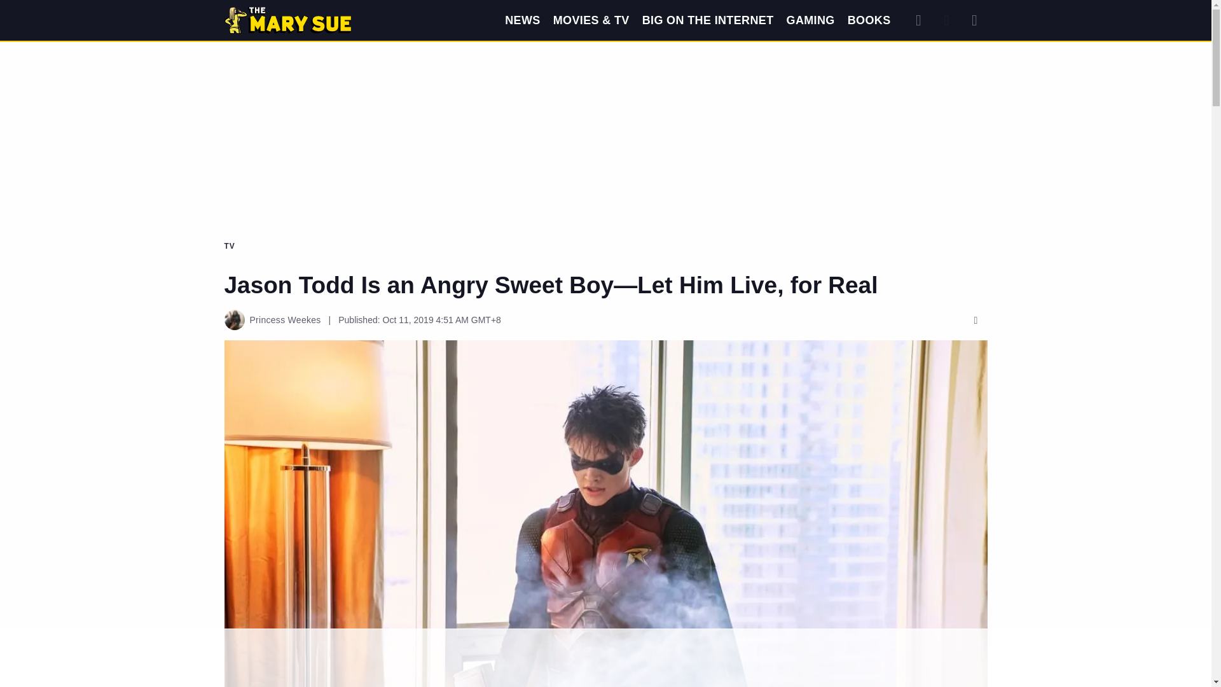  Describe the element at coordinates (605, 658) in the screenshot. I see `3rd party ad content` at that location.